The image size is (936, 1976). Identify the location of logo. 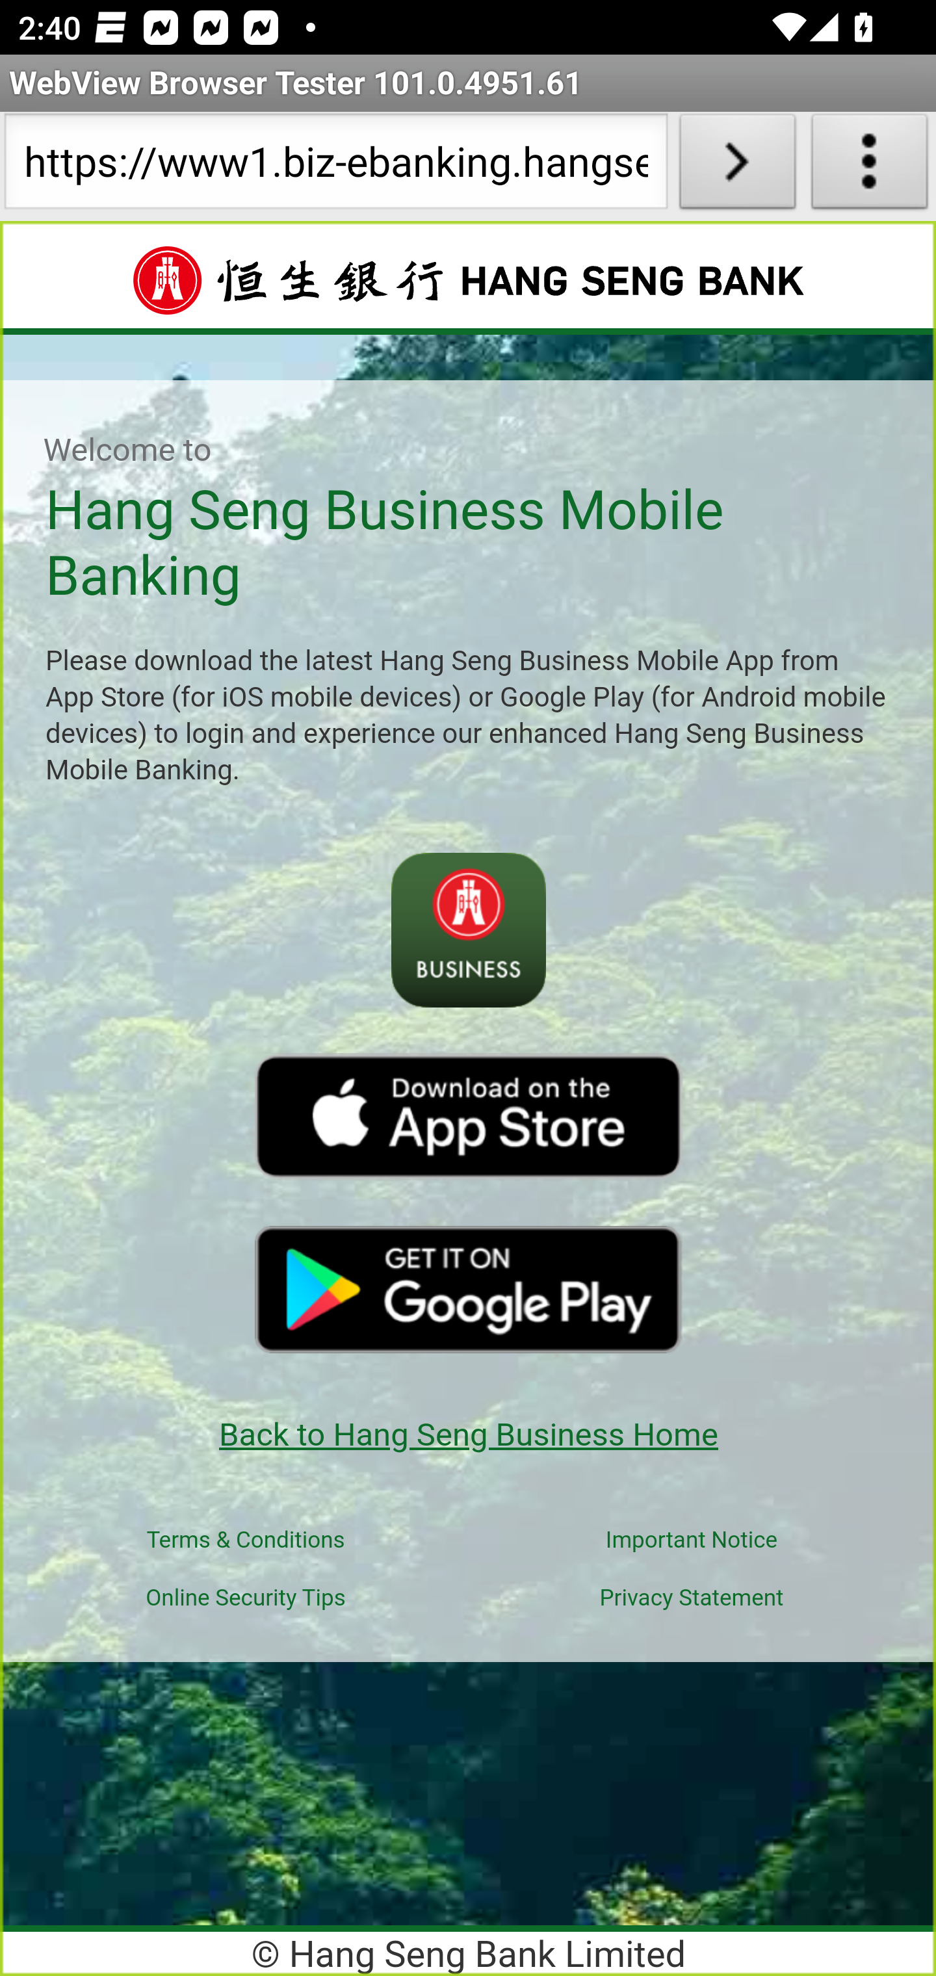
(468, 1116).